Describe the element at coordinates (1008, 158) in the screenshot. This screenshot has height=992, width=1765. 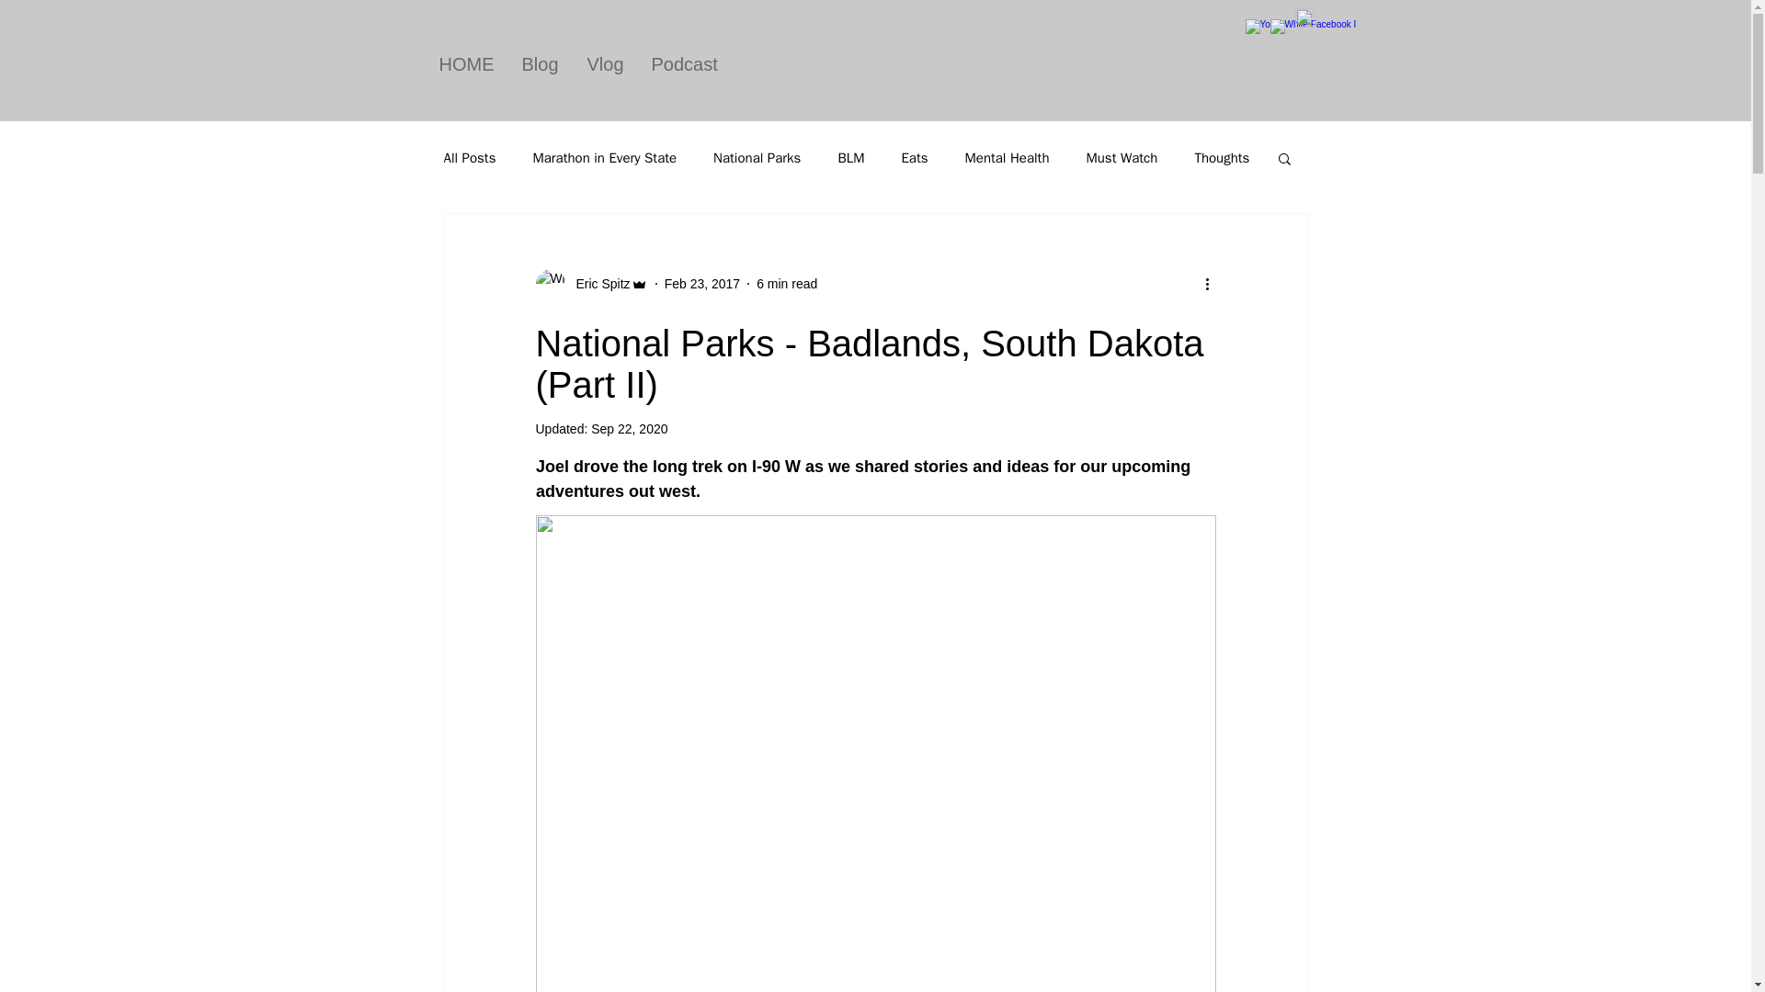
I see `Mental Health` at that location.